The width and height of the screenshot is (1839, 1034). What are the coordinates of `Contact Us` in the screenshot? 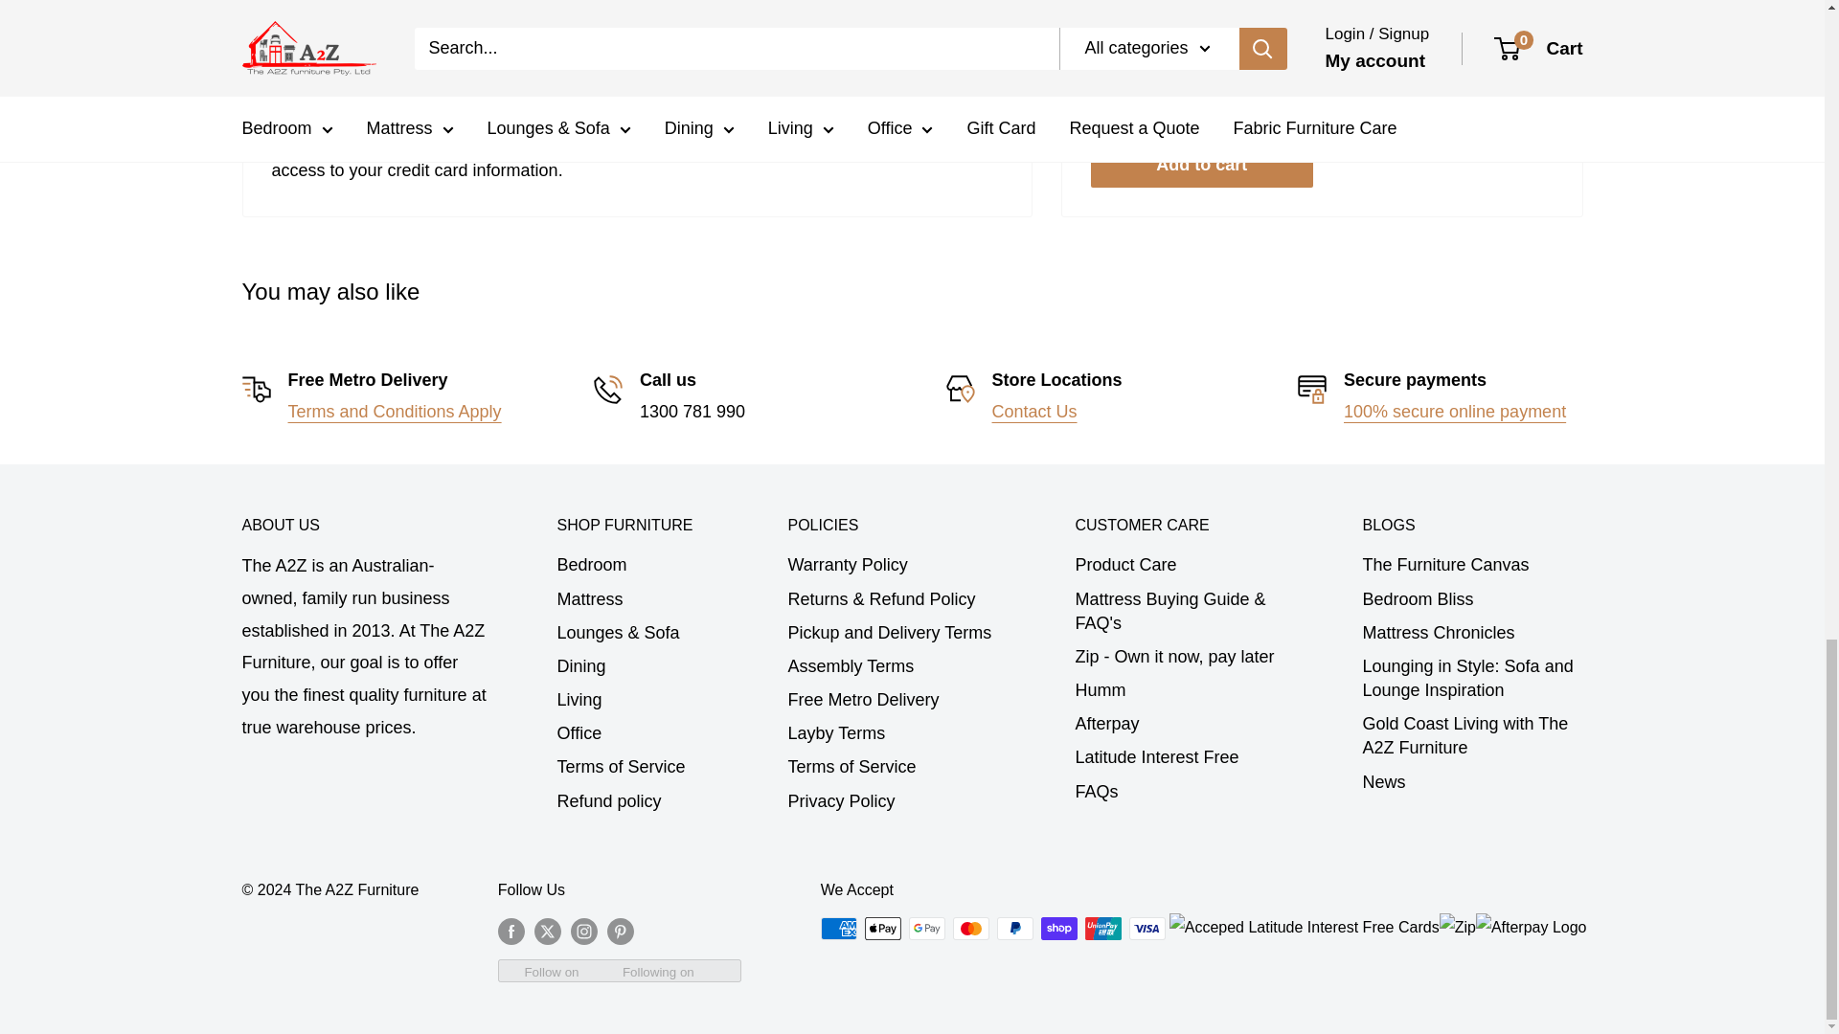 It's located at (1034, 412).